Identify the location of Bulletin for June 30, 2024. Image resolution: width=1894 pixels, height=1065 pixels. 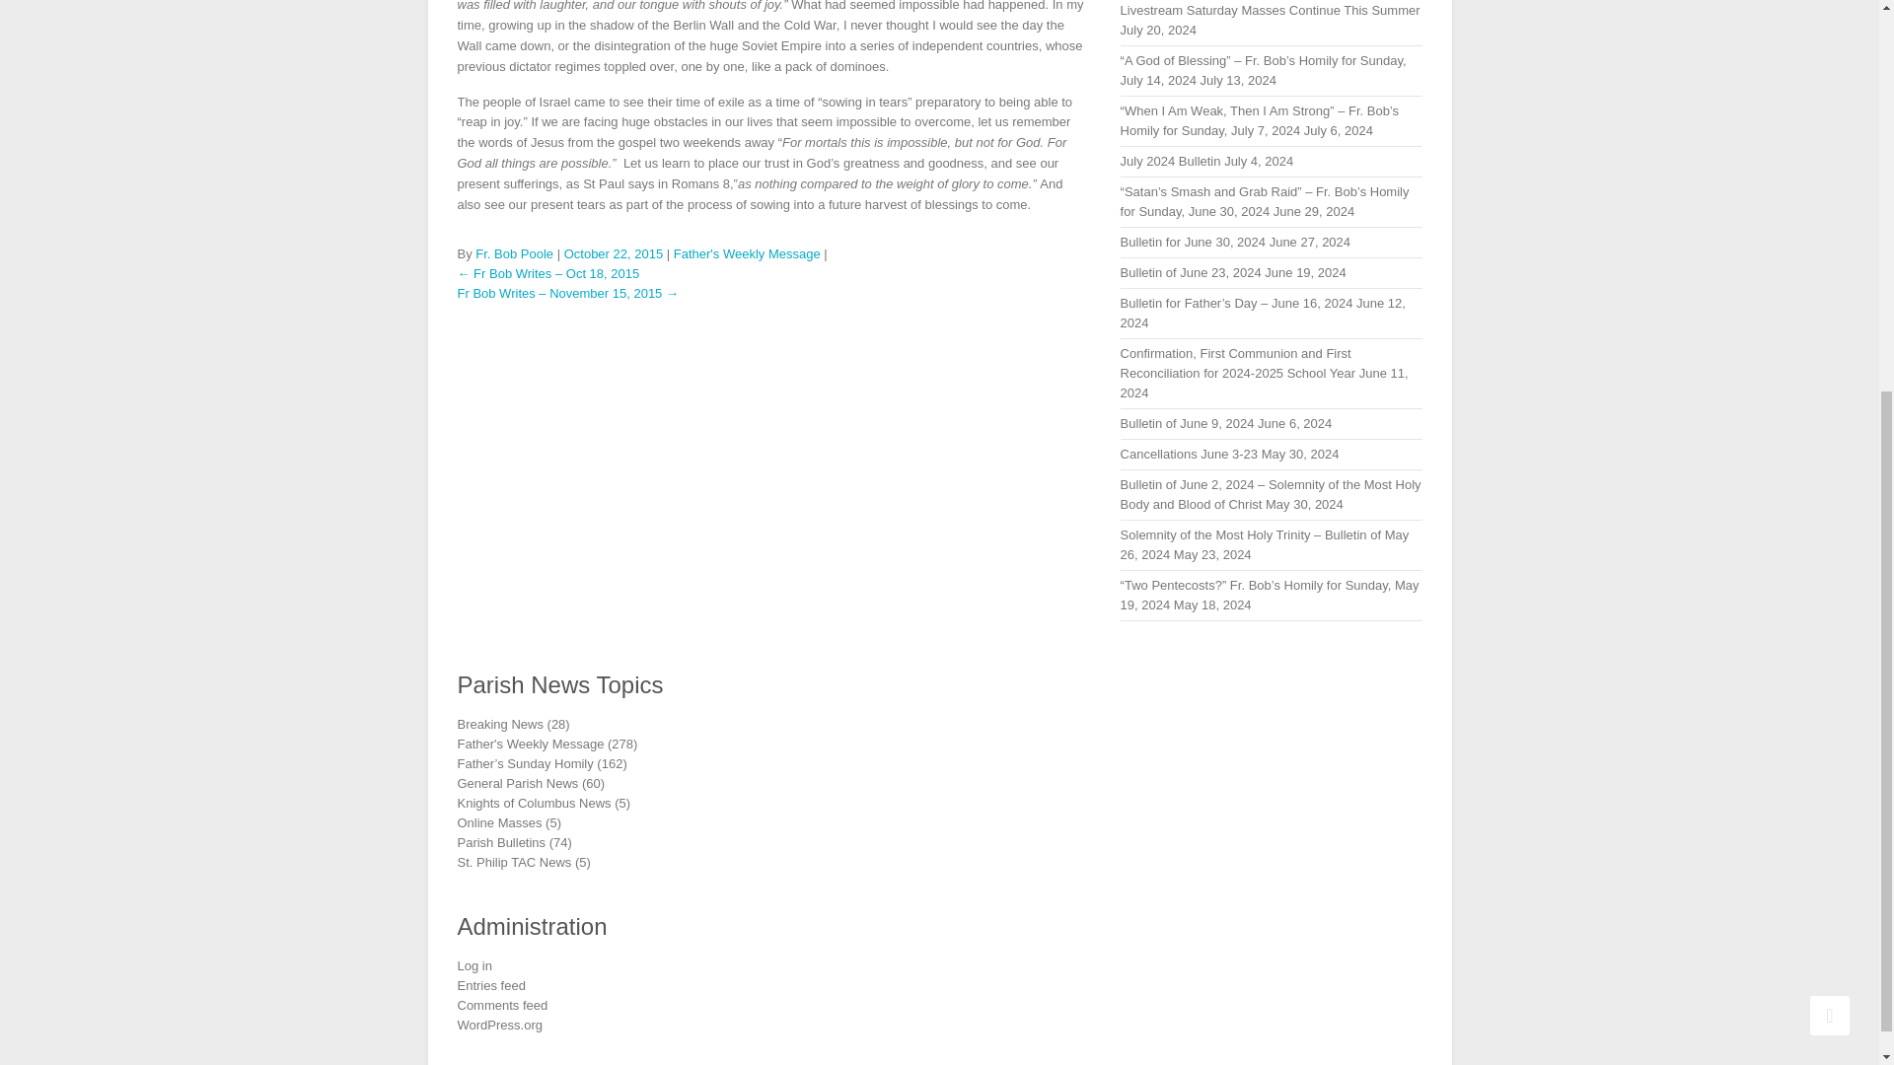
(1193, 241).